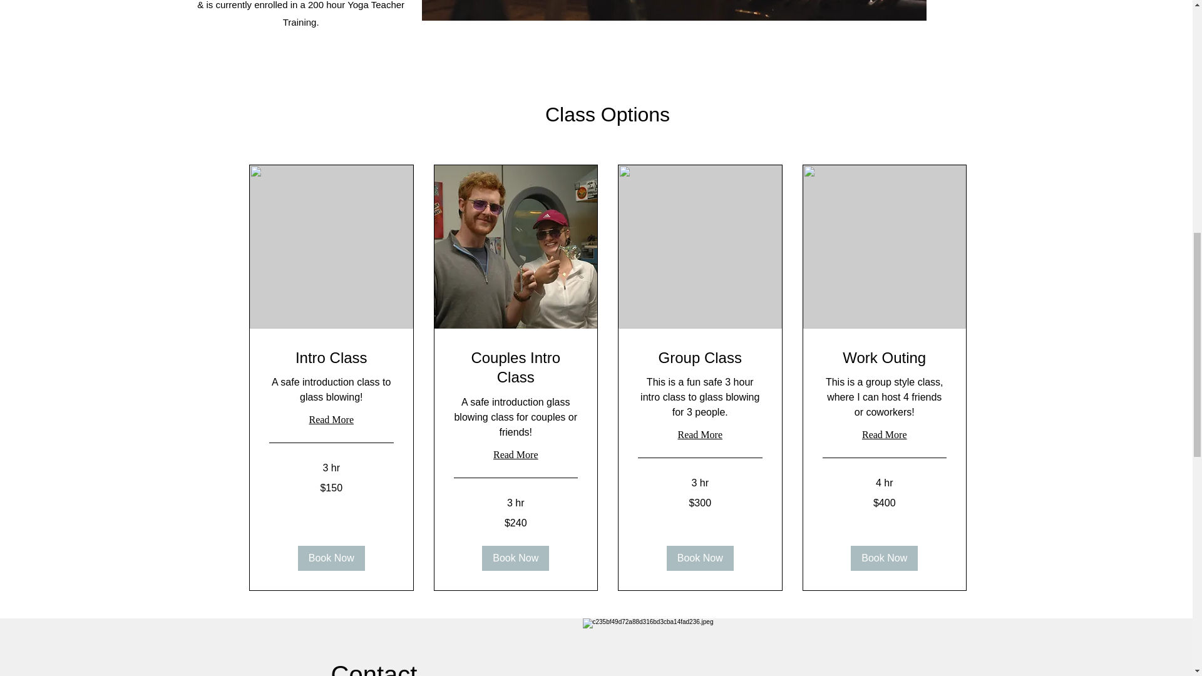 The image size is (1202, 676). Describe the element at coordinates (884, 357) in the screenshot. I see `Work Outing` at that location.